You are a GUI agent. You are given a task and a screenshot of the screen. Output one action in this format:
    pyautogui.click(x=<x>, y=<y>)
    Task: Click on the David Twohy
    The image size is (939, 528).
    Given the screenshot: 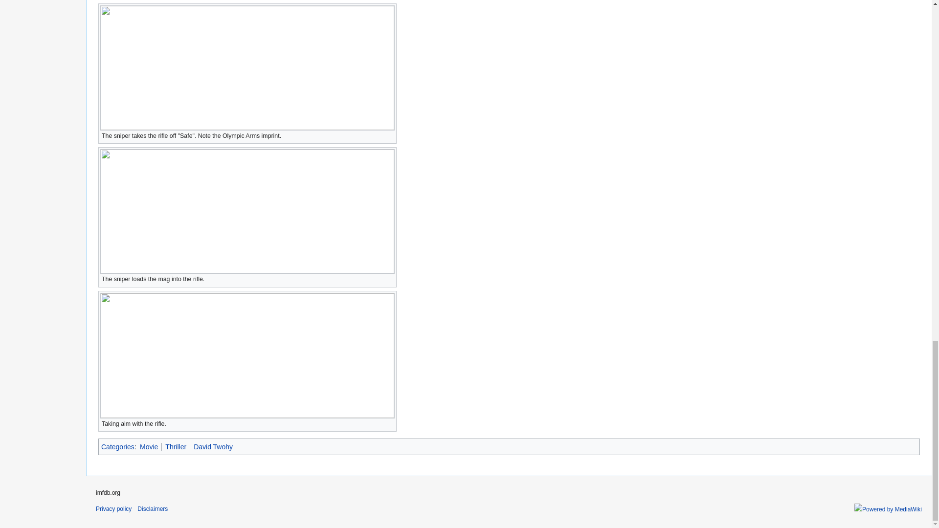 What is the action you would take?
    pyautogui.click(x=213, y=447)
    